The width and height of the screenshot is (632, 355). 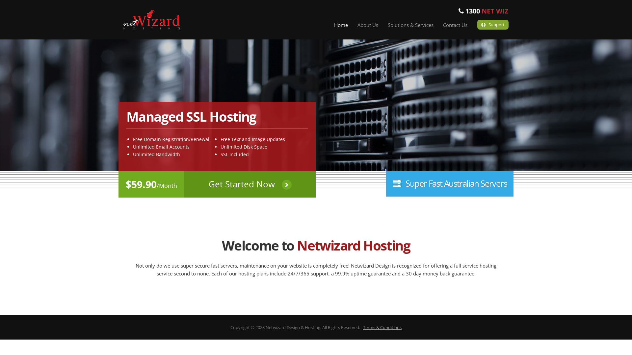 What do you see at coordinates (341, 25) in the screenshot?
I see `Home` at bounding box center [341, 25].